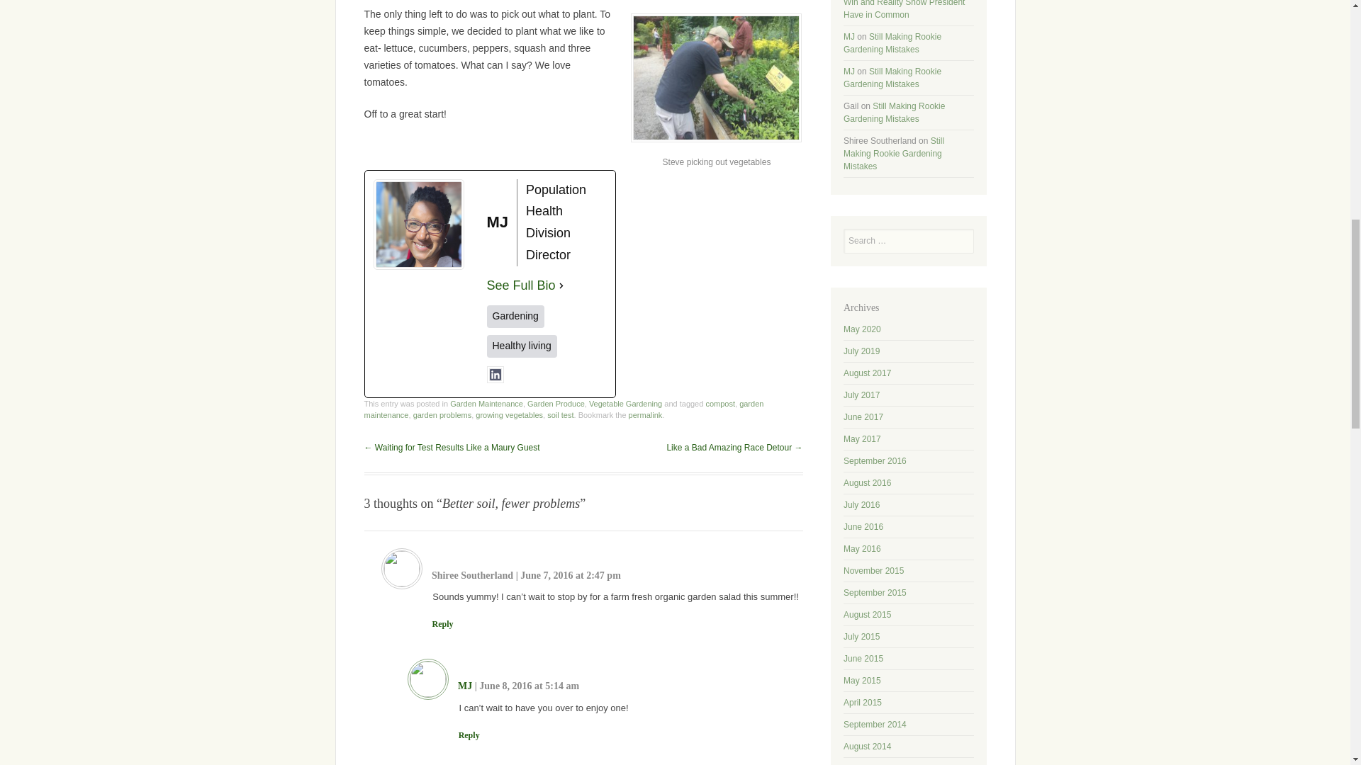  I want to click on Garden Maintenance, so click(486, 403).